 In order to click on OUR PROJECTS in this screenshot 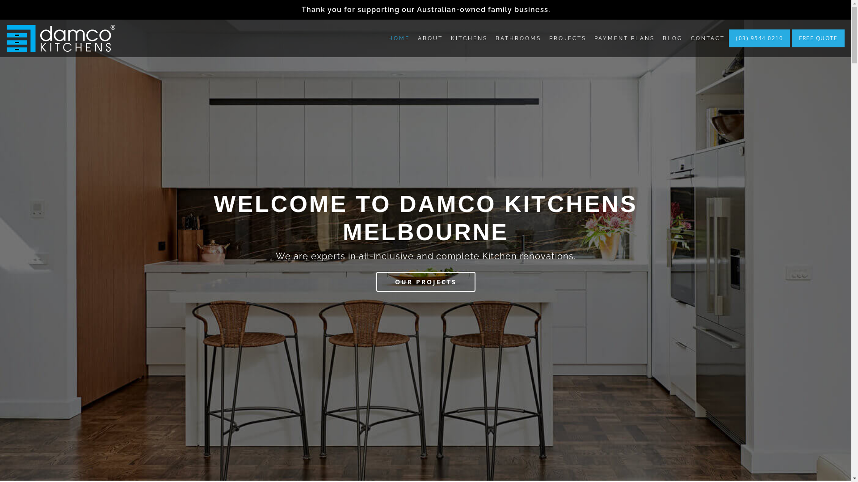, I will do `click(426, 282)`.